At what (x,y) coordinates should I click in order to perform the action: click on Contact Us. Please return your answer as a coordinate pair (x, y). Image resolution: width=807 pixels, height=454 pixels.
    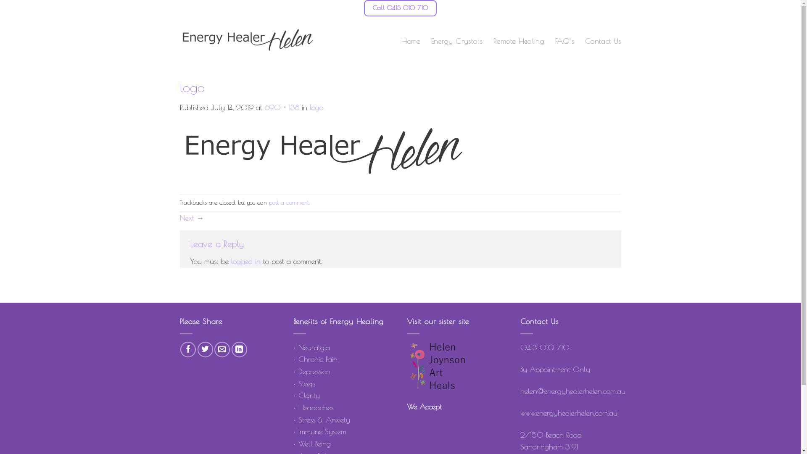
    Looking at the image, I should click on (603, 41).